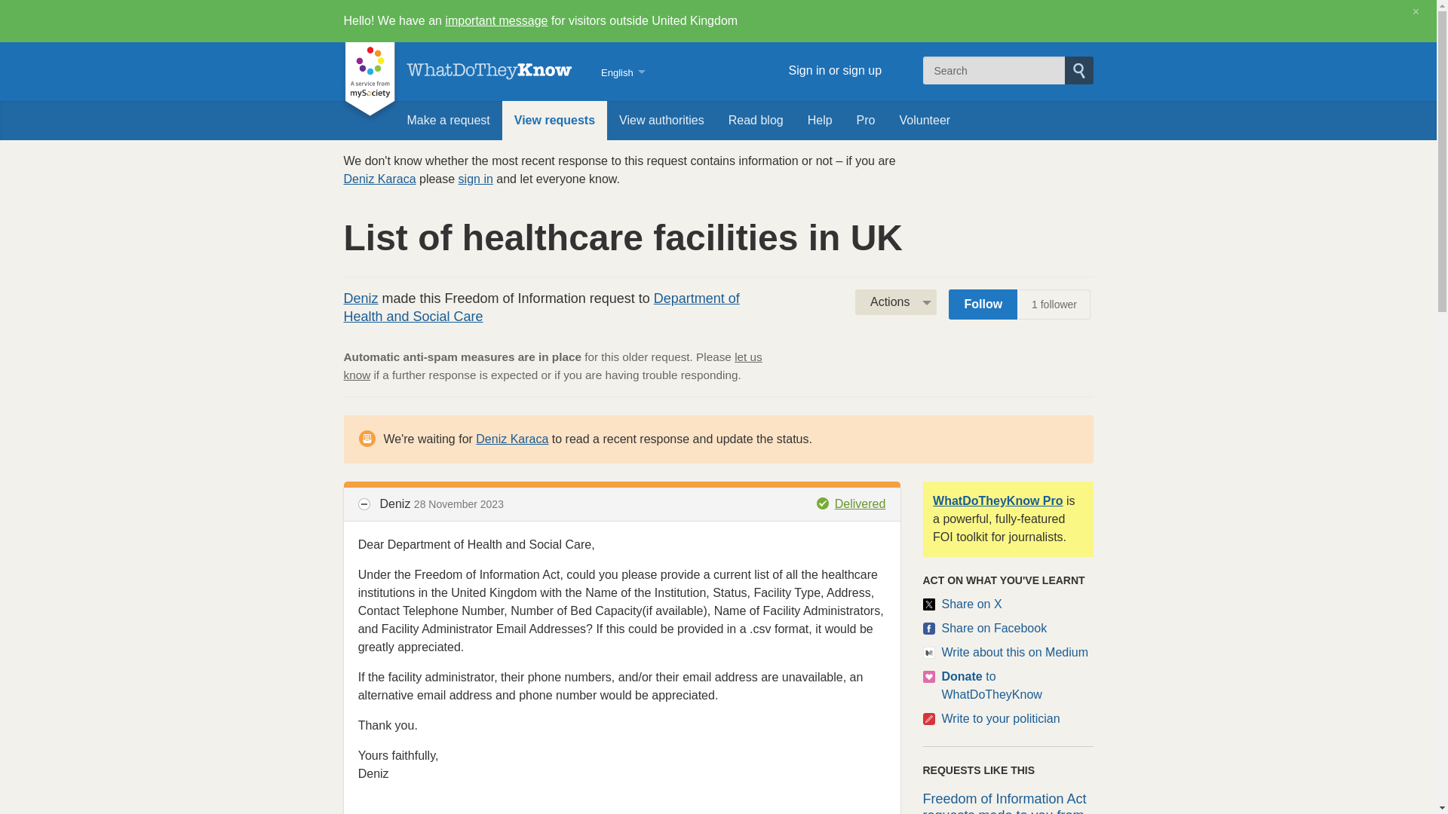 This screenshot has height=814, width=1448. What do you see at coordinates (459, 503) in the screenshot?
I see `28 November 2023` at bounding box center [459, 503].